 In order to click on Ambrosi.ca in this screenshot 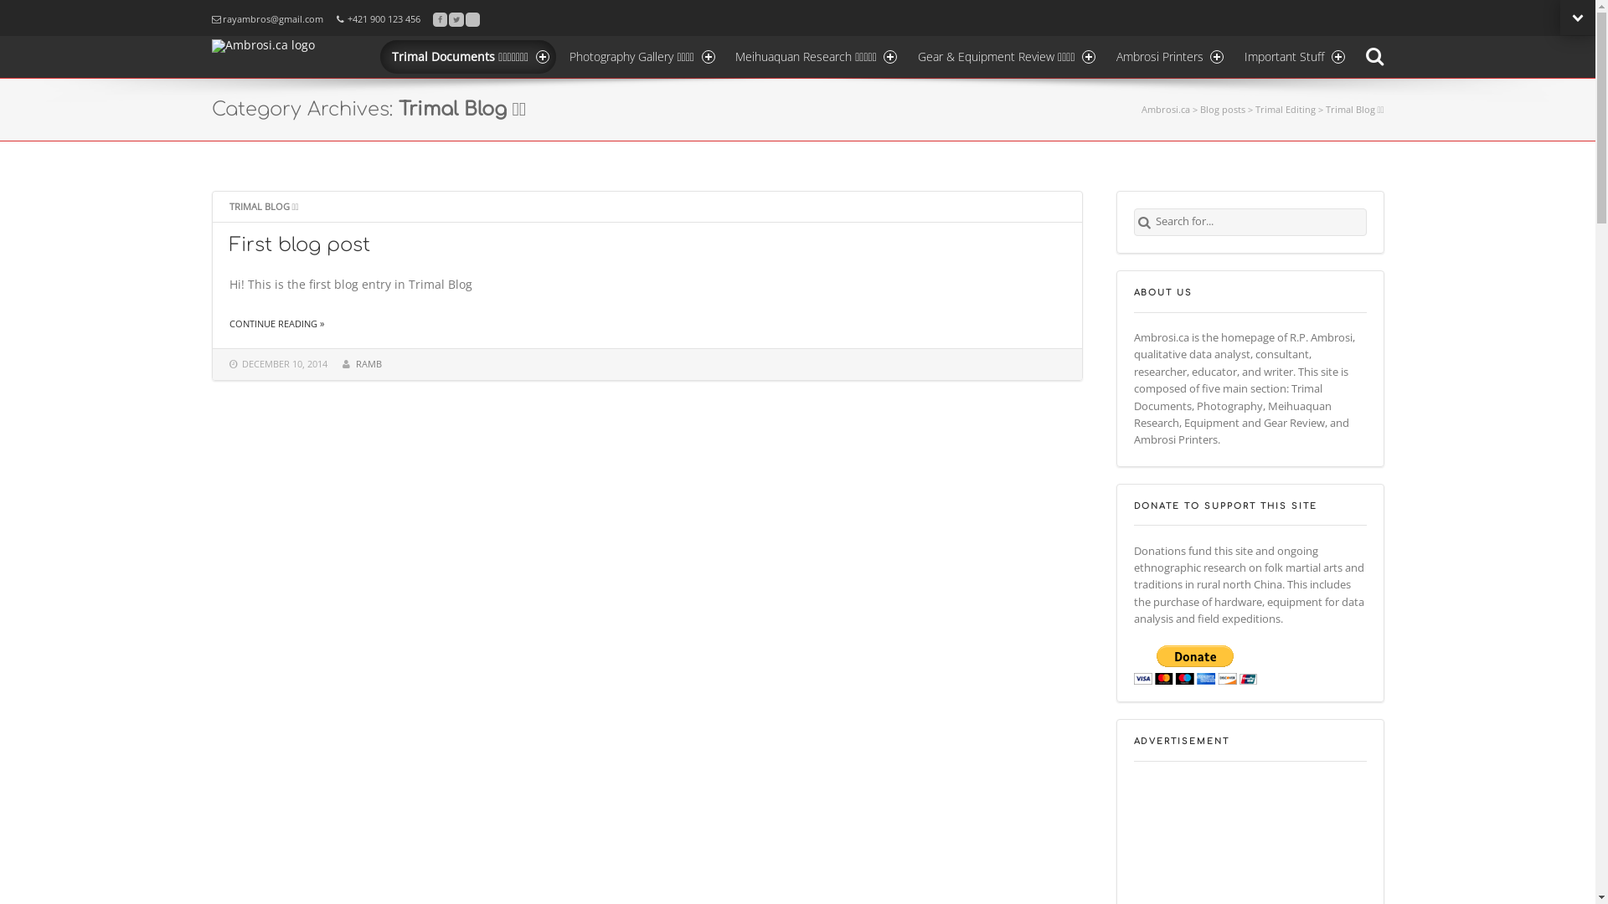, I will do `click(1166, 109)`.